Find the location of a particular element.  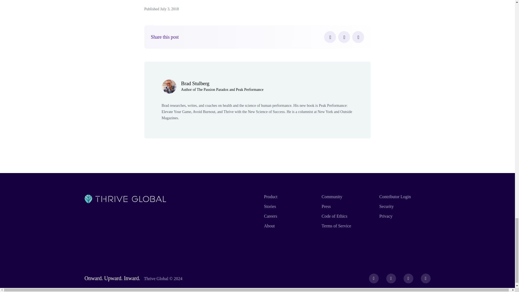

LinkedIn is located at coordinates (358, 37).